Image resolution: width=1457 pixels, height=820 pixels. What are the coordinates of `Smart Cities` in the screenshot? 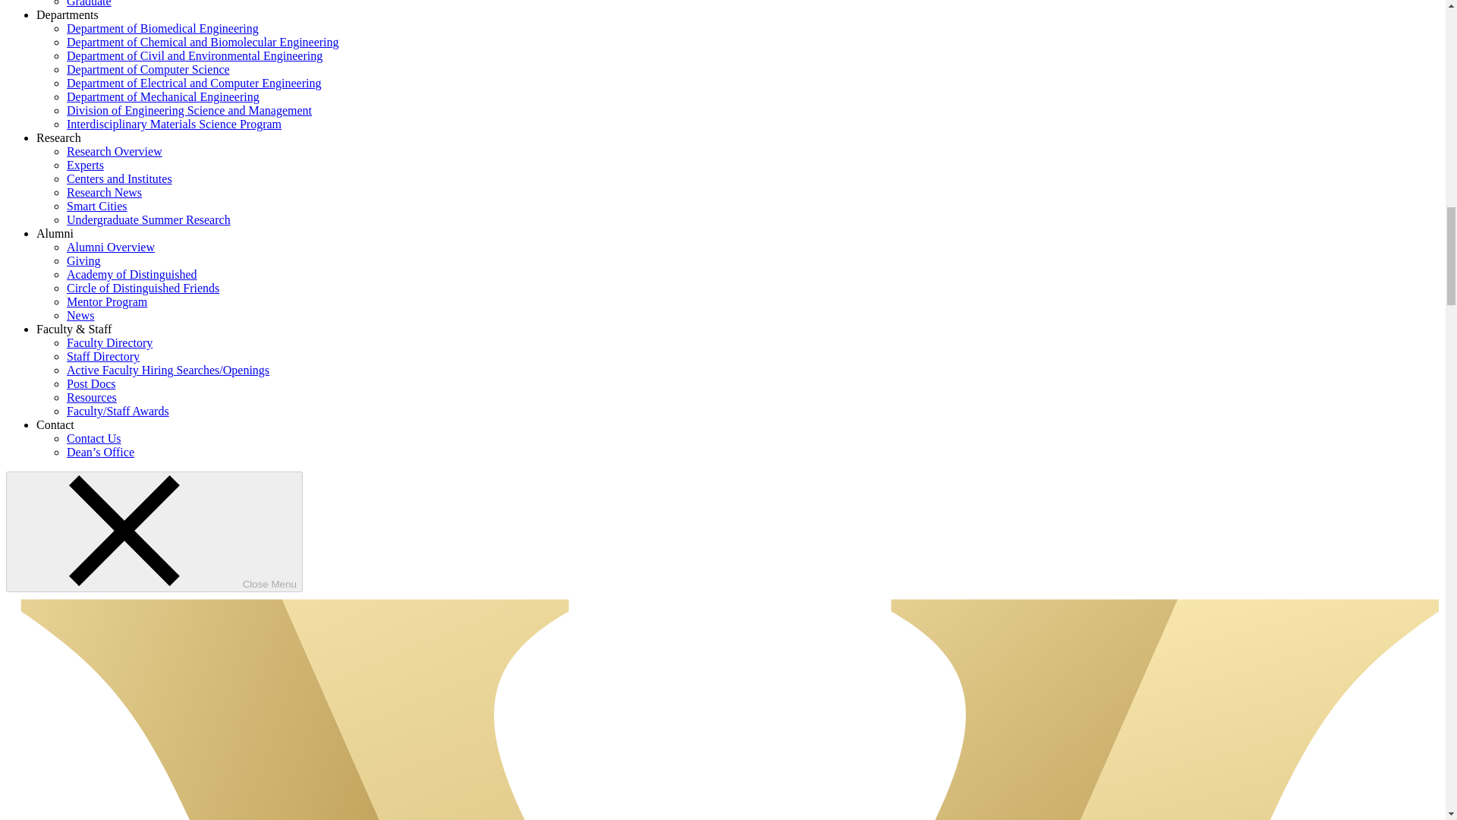 It's located at (97, 206).